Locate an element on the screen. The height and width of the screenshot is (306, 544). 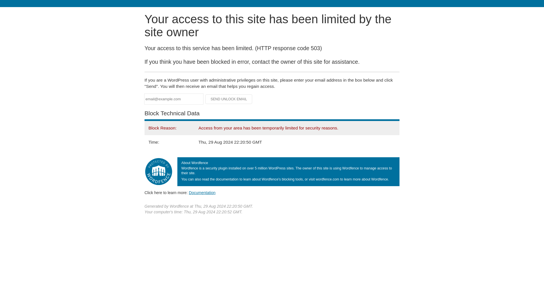
Send Unlock Email is located at coordinates (229, 99).